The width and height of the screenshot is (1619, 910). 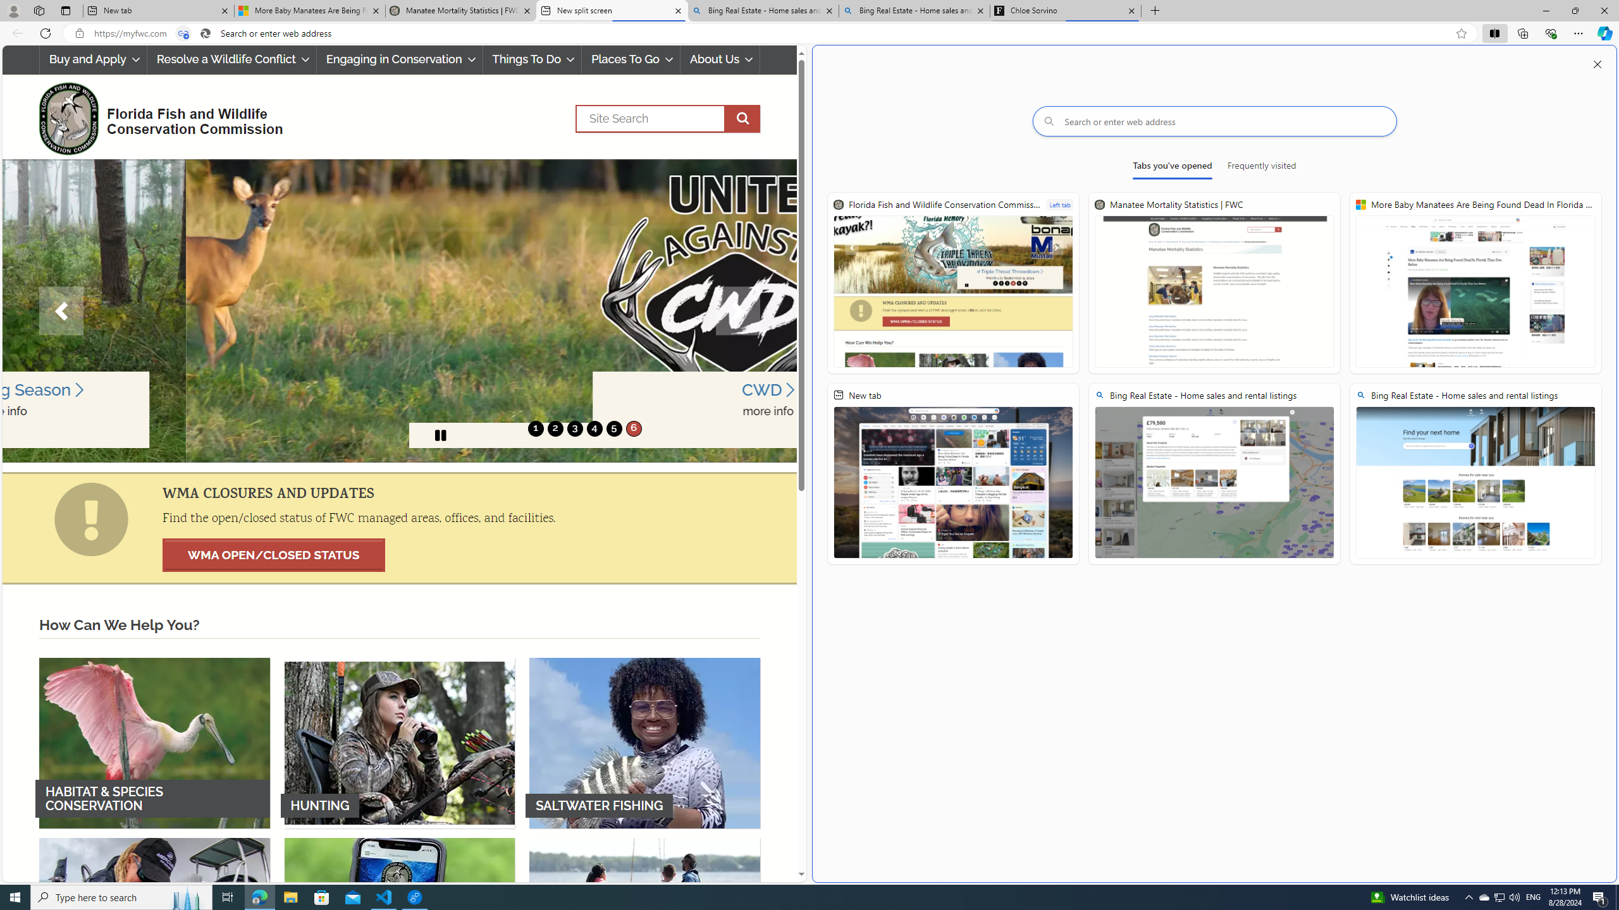 What do you see at coordinates (645, 923) in the screenshot?
I see `BOATING` at bounding box center [645, 923].